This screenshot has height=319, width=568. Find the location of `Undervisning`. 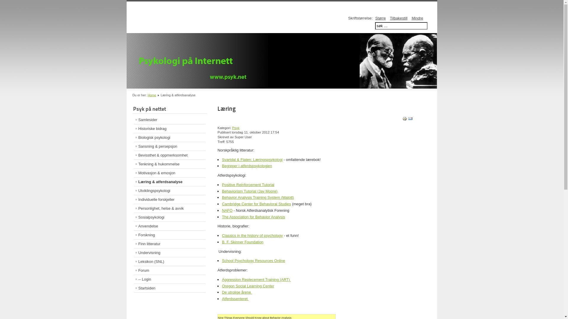

Undervisning is located at coordinates (170, 253).